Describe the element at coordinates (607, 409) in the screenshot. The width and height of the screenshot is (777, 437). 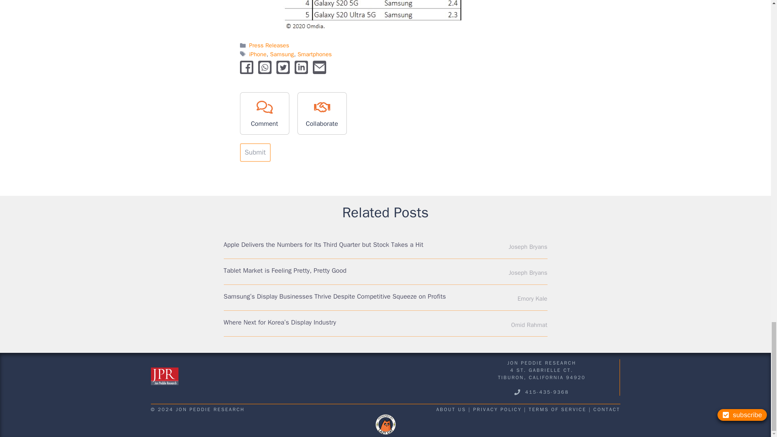
I see `CONTACT` at that location.